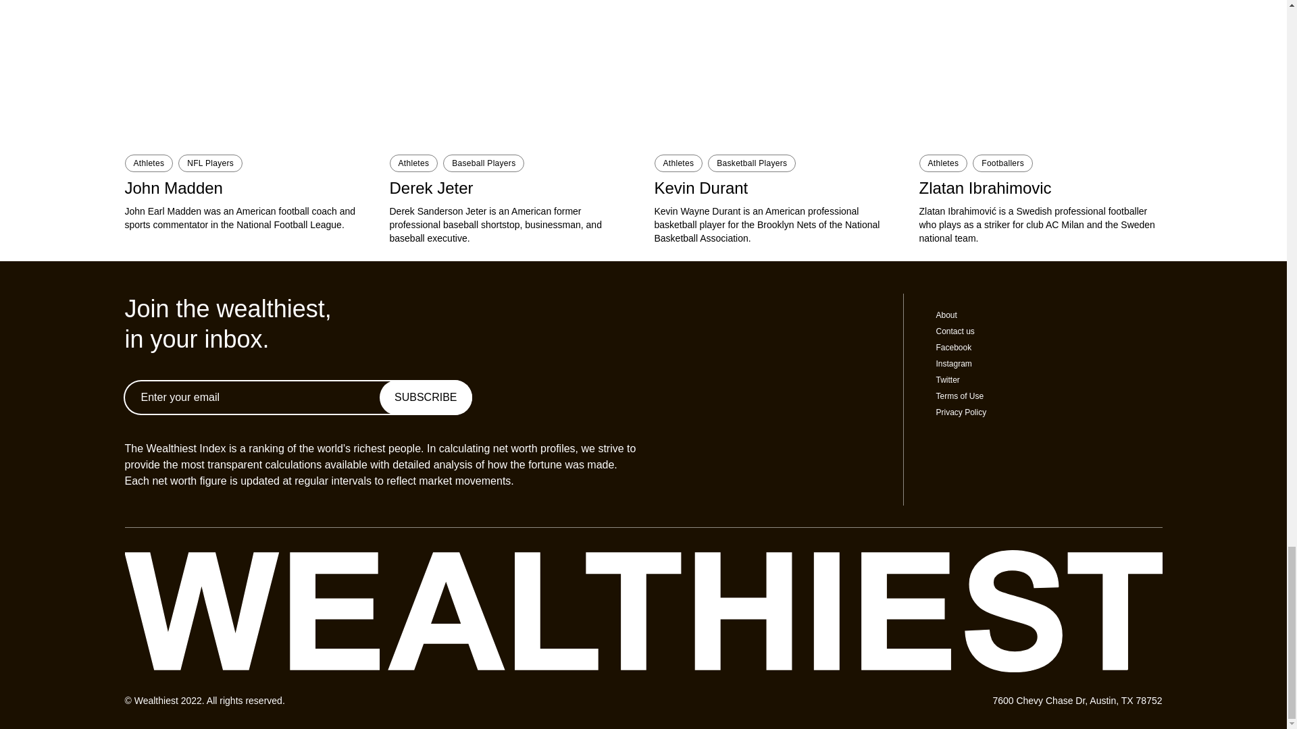  I want to click on Athletes, so click(943, 163).